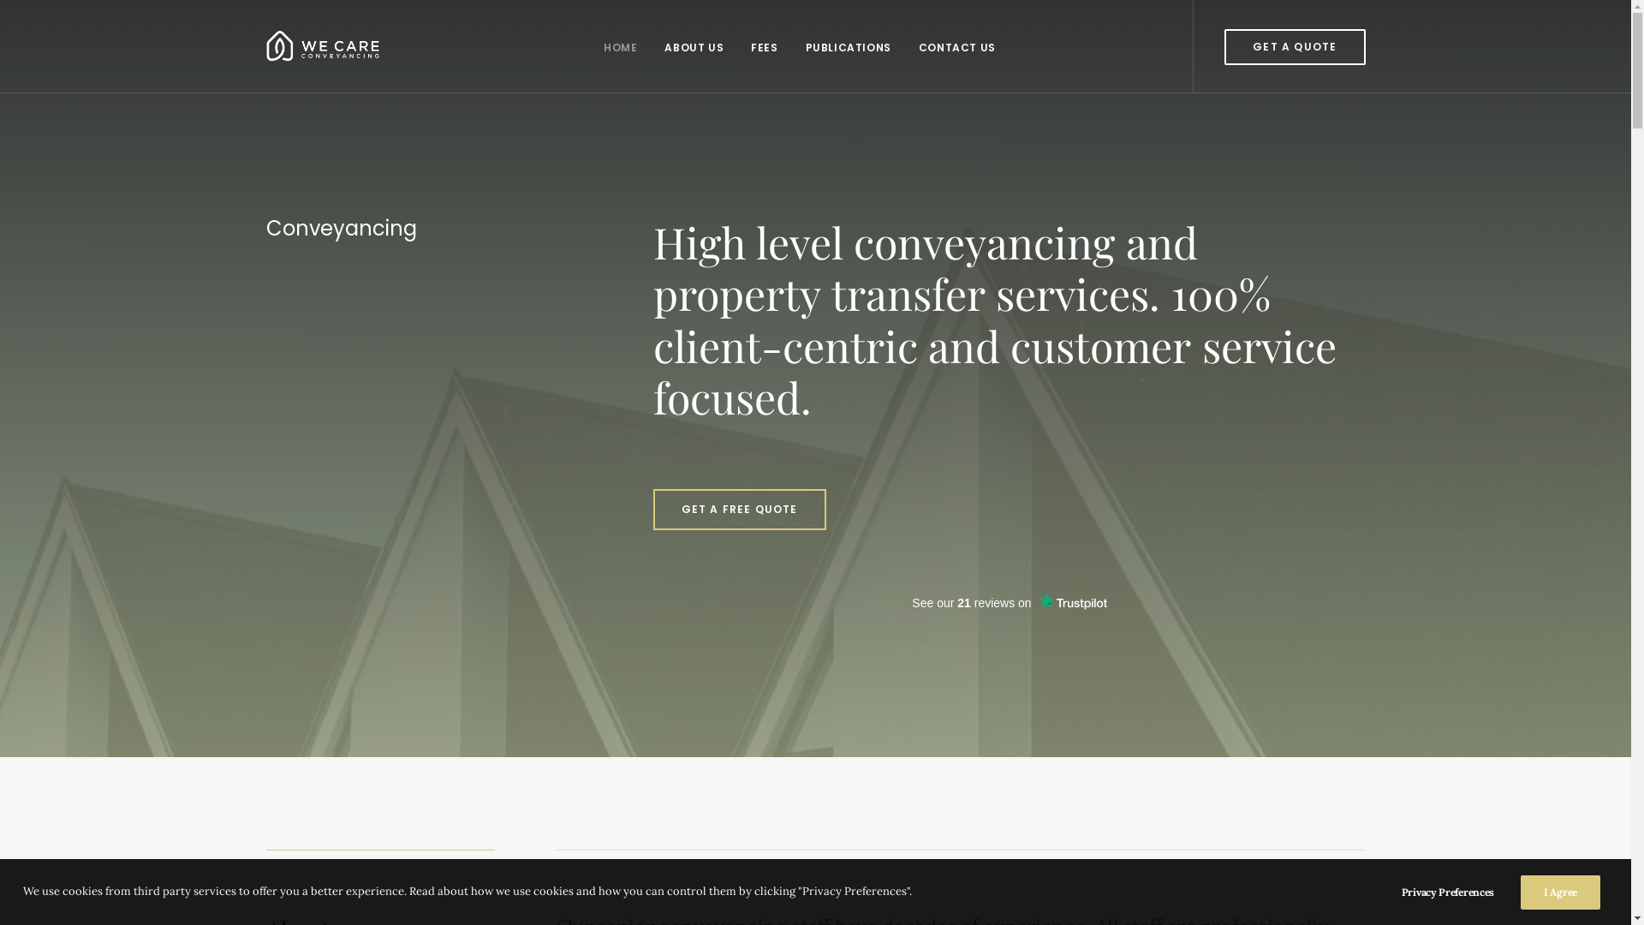 This screenshot has width=1644, height=925. I want to click on ABOUT US, so click(694, 46).